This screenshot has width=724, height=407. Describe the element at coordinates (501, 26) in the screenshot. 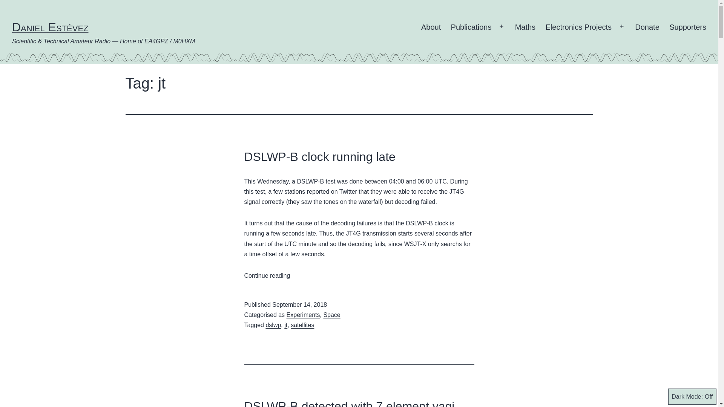

I see `Experiments` at that location.